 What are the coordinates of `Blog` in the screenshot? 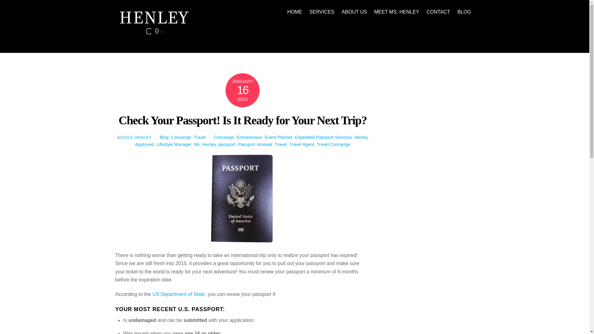 It's located at (438, 12).